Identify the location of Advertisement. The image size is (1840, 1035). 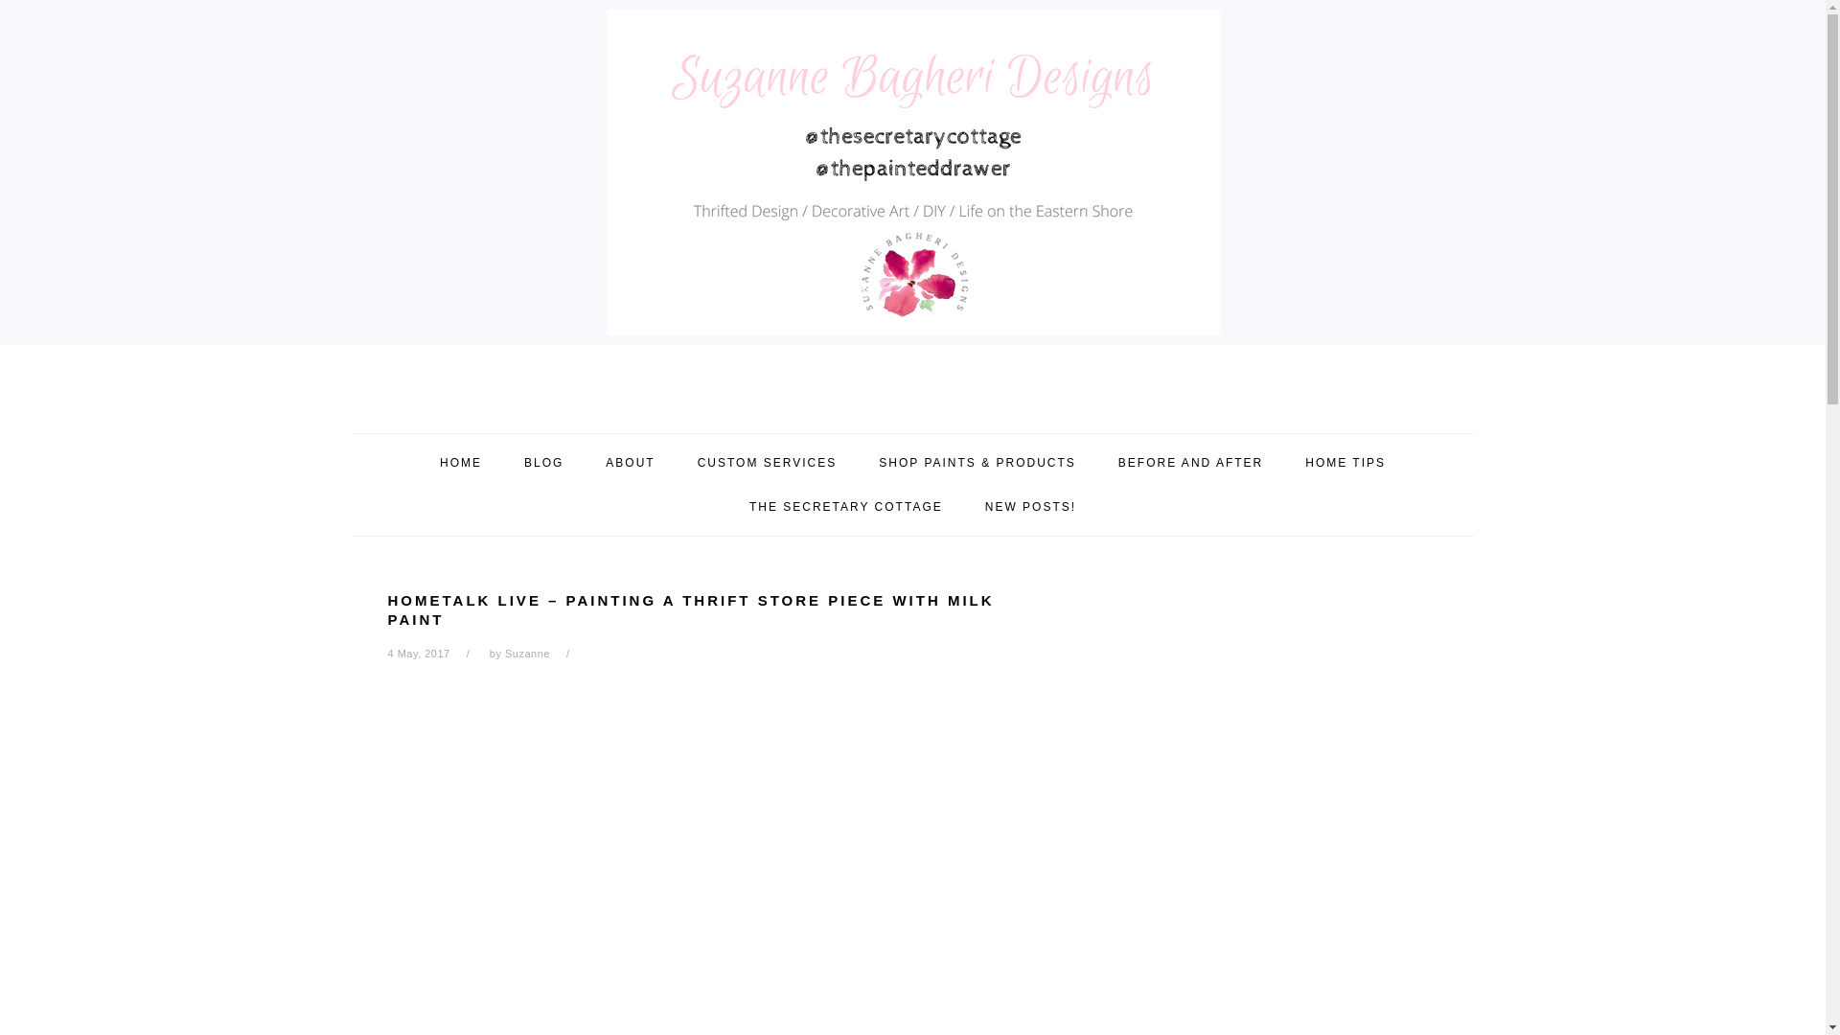
(531, 818).